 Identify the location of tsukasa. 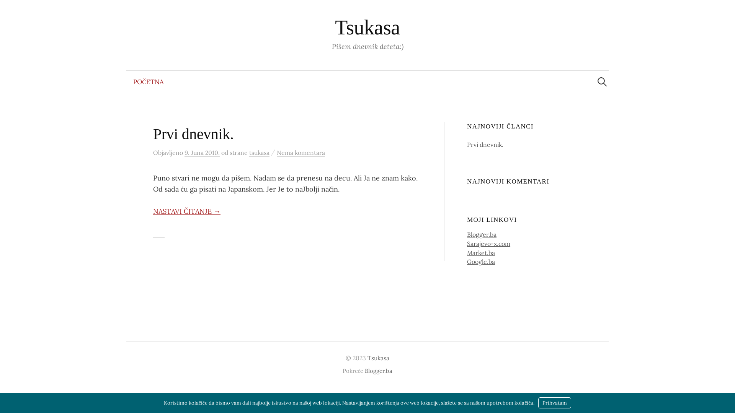
(260, 153).